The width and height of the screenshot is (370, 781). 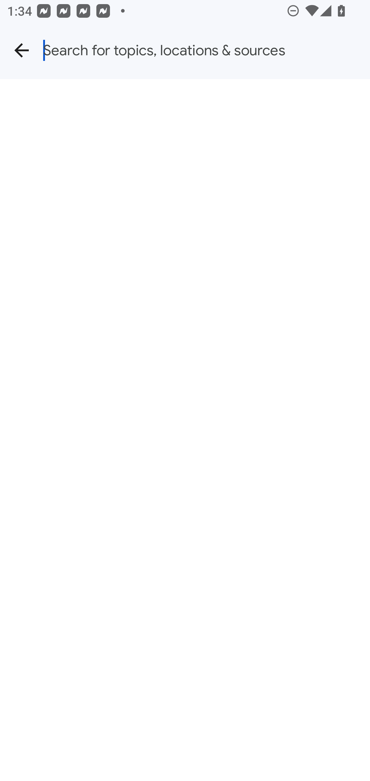 I want to click on Search for topics, locations & sources, so click(x=207, y=50).